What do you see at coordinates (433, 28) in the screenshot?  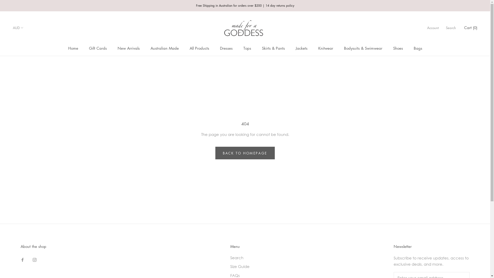 I see `Account` at bounding box center [433, 28].